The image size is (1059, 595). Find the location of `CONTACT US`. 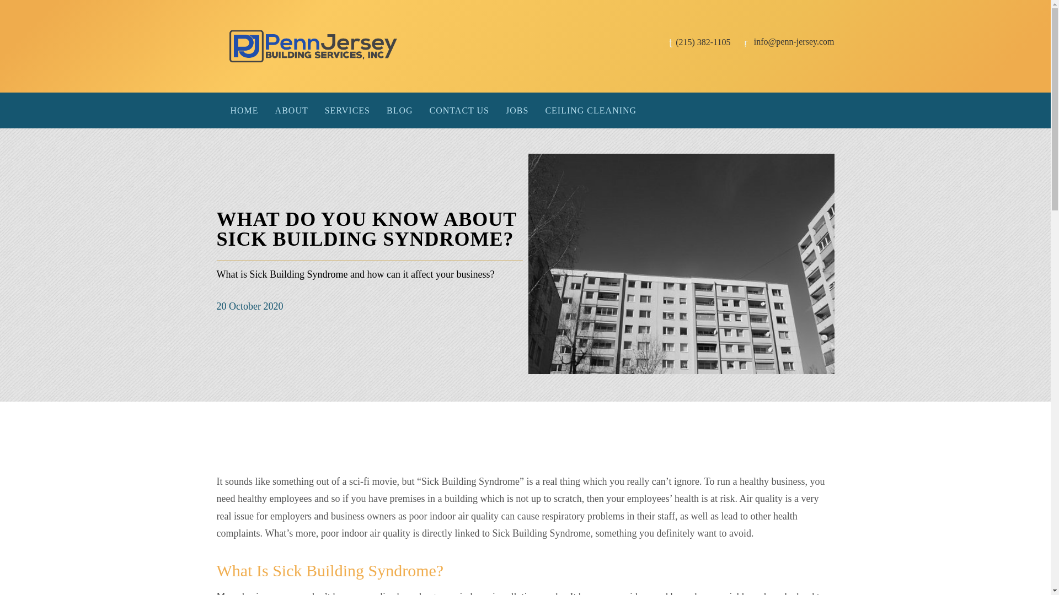

CONTACT US is located at coordinates (459, 111).